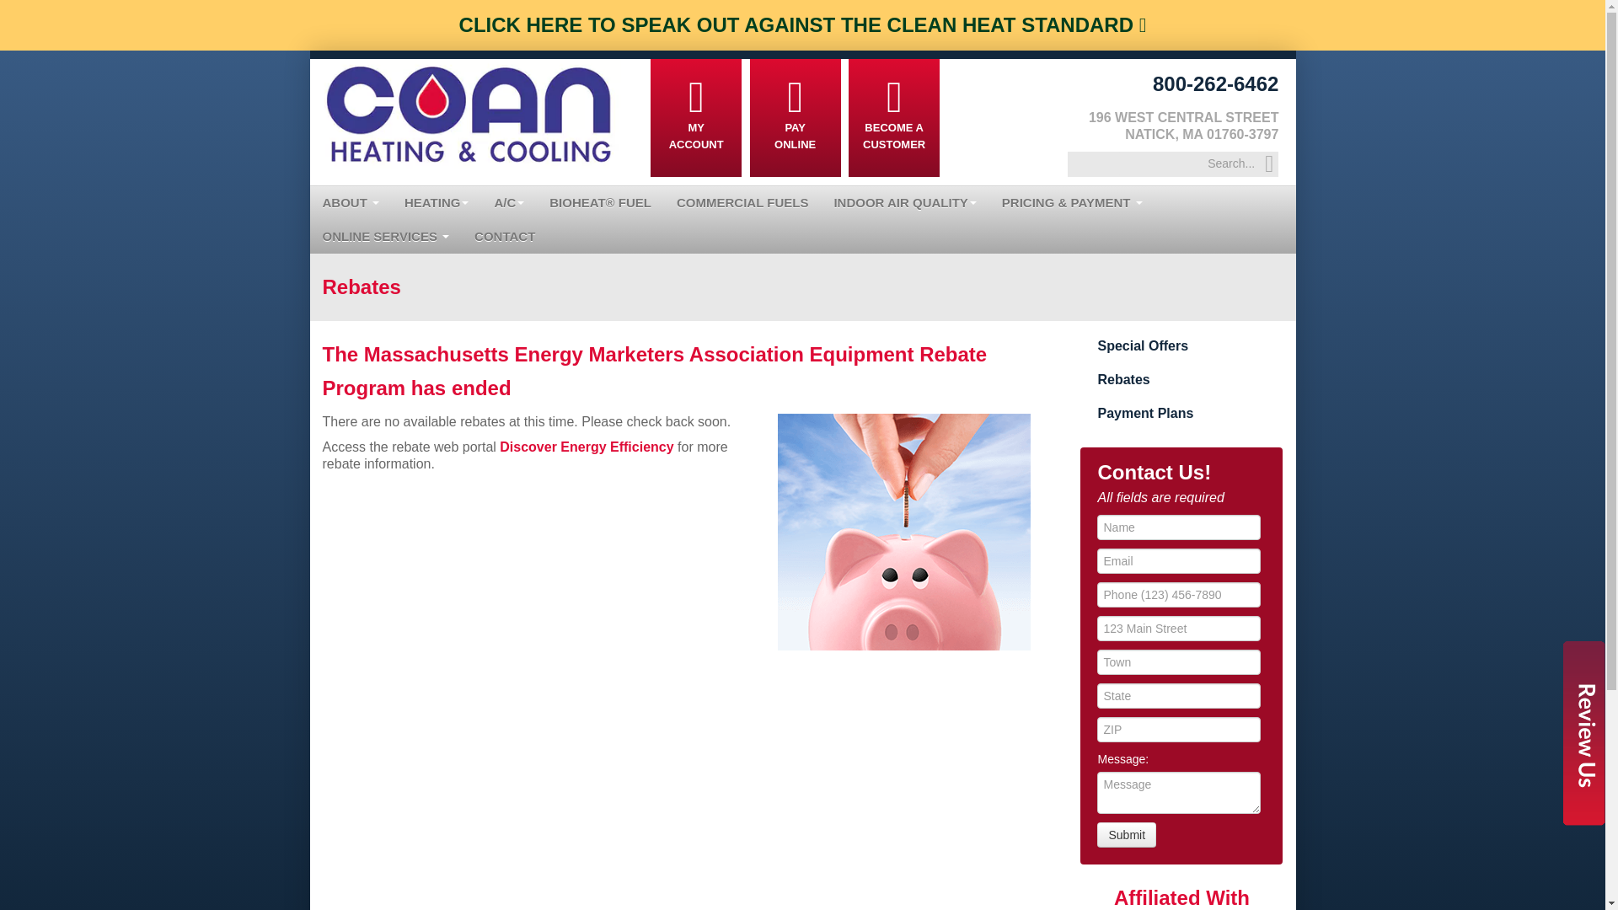 The image size is (1618, 910). What do you see at coordinates (803, 25) in the screenshot?
I see `CLICK HERE TO SPEAK OUT AGAINST THE CLEAN HEAT STANDARD` at bounding box center [803, 25].